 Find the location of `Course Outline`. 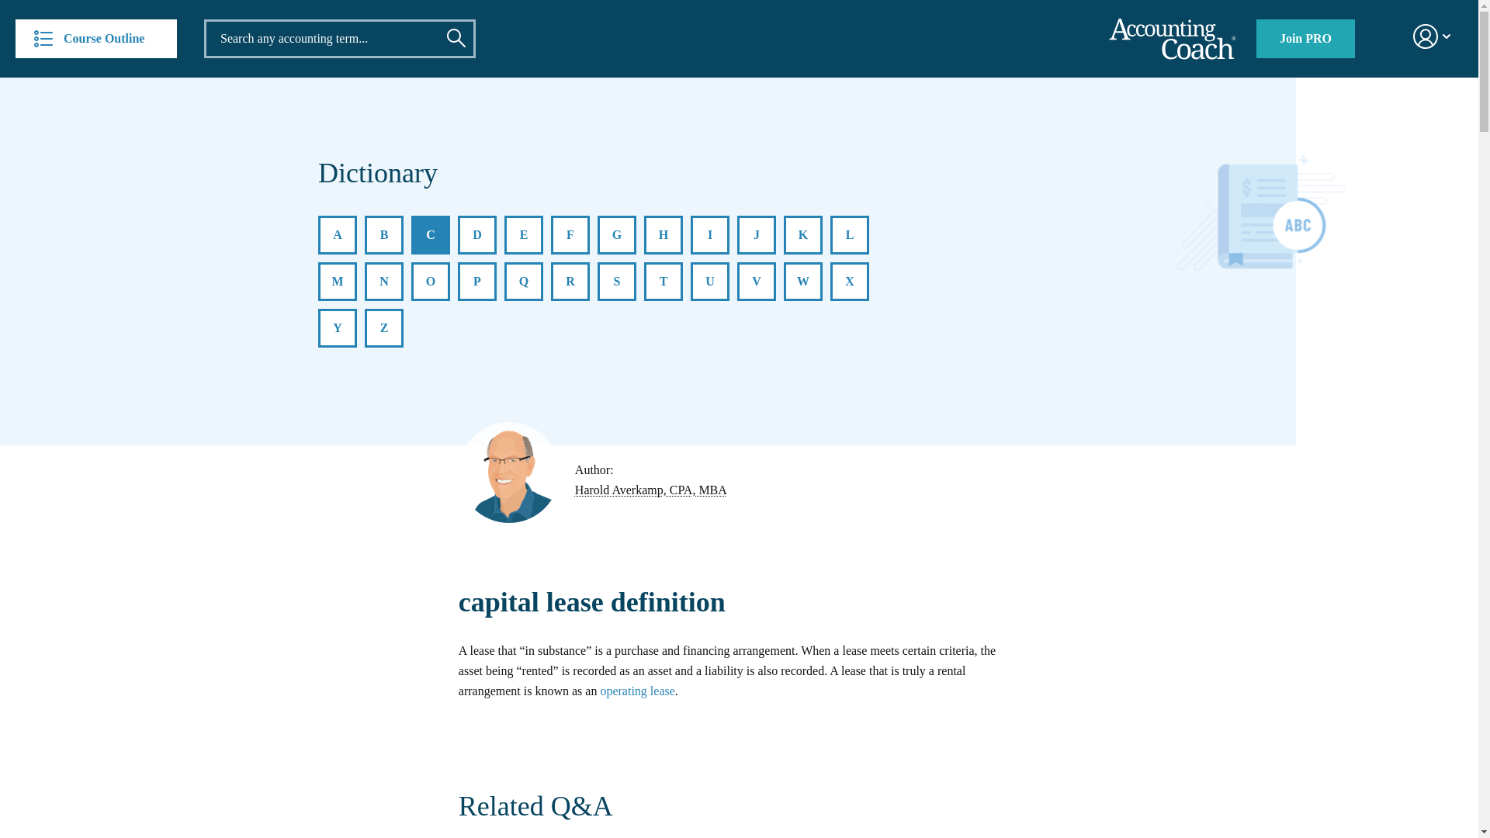

Course Outline is located at coordinates (96, 38).